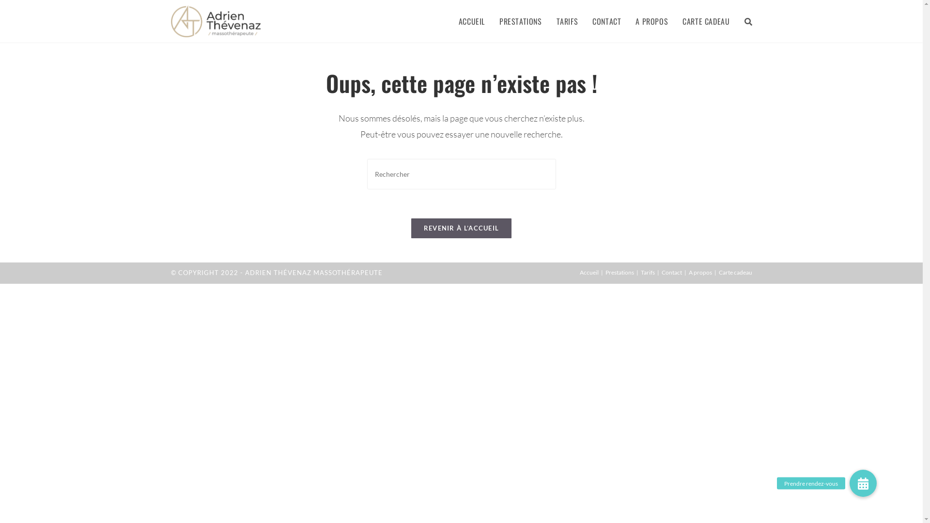 The image size is (930, 523). What do you see at coordinates (568, 21) in the screenshot?
I see `TARIFS` at bounding box center [568, 21].